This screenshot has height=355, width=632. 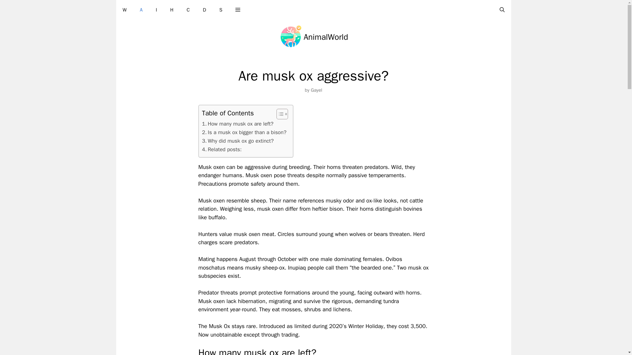 What do you see at coordinates (238, 124) in the screenshot?
I see `How many musk ox are left?` at bounding box center [238, 124].